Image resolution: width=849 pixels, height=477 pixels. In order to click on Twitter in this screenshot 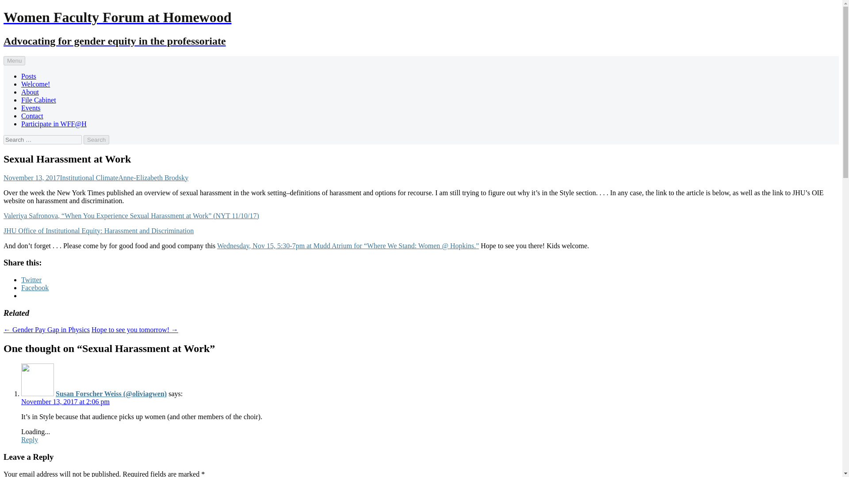, I will do `click(31, 280)`.